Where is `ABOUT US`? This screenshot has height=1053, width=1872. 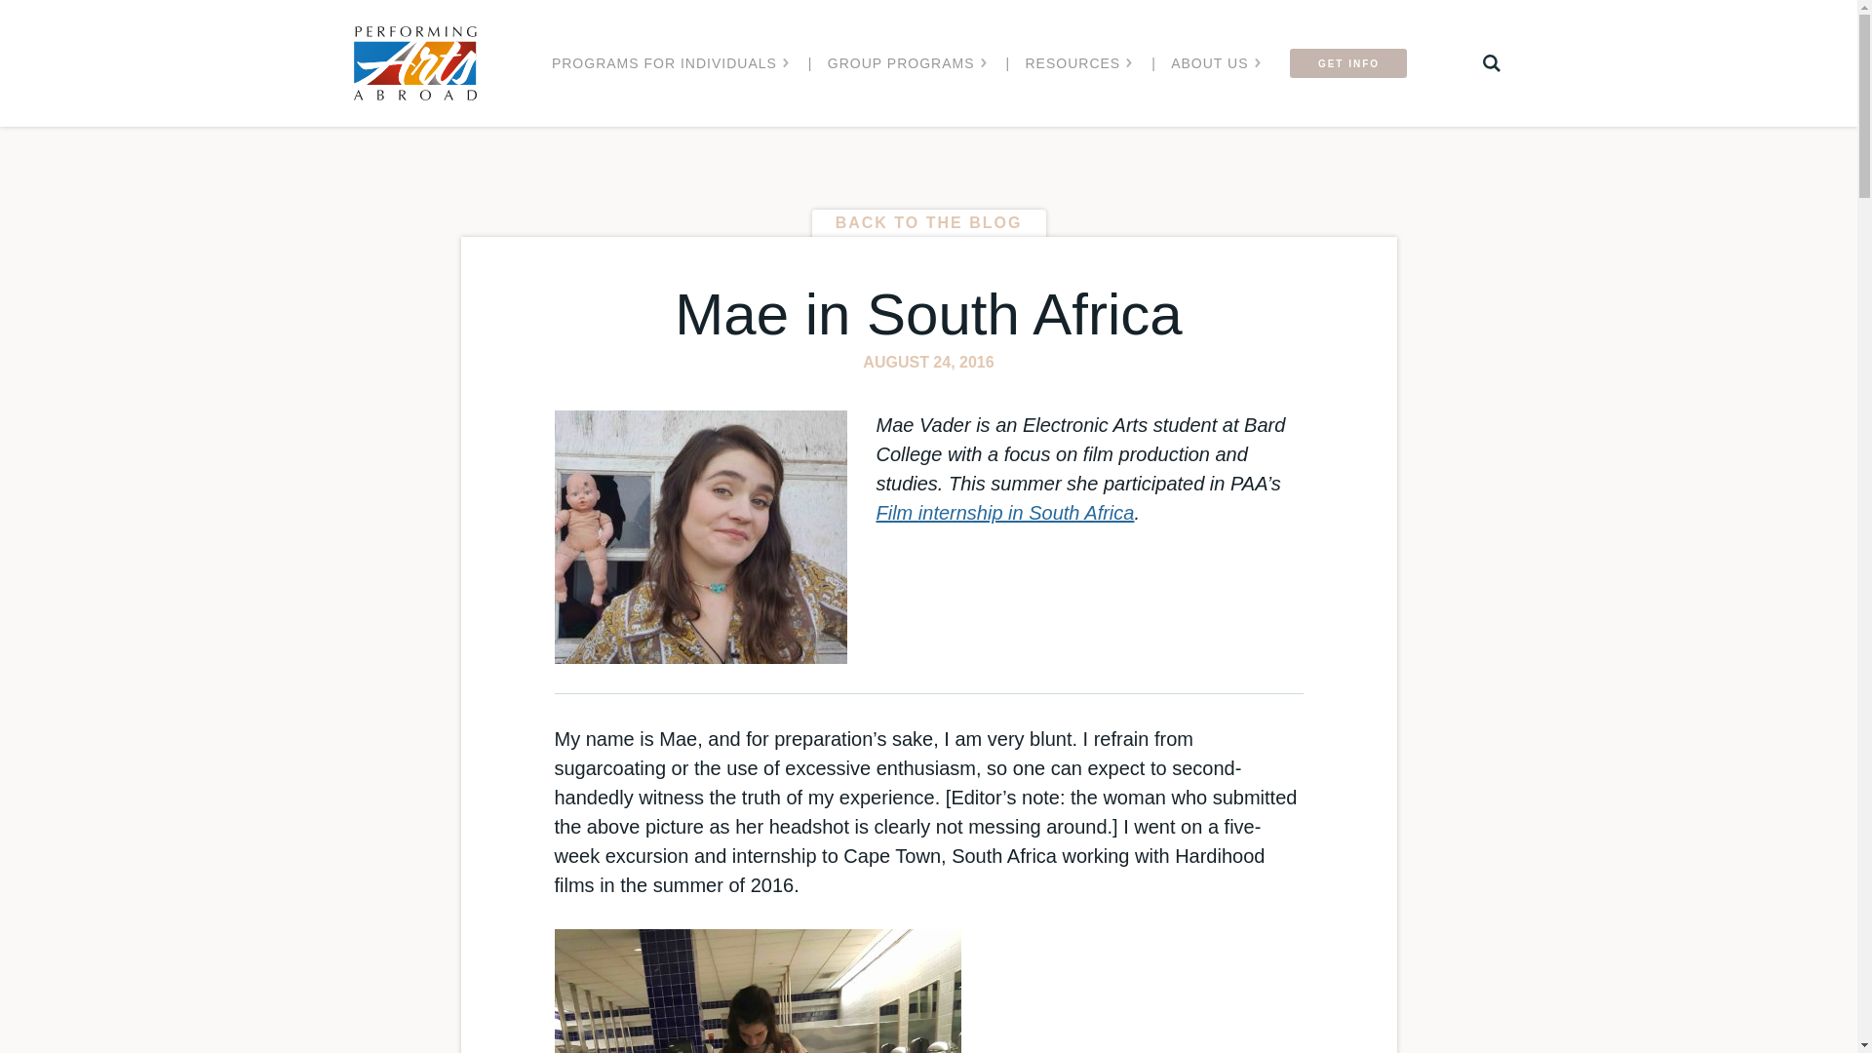
ABOUT US is located at coordinates (1215, 62).